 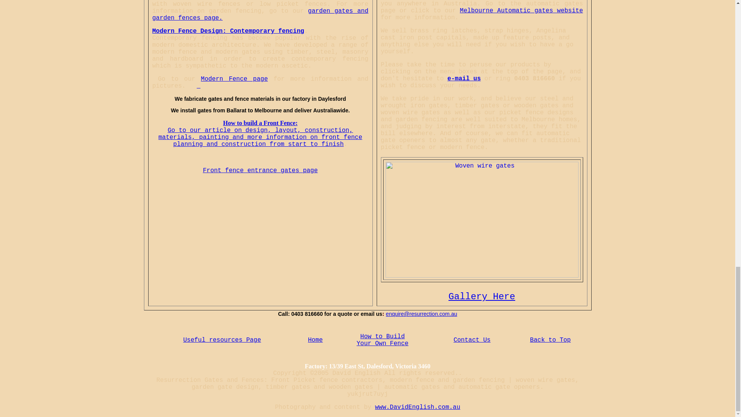 What do you see at coordinates (260, 171) in the screenshot?
I see `Front Entrance Gates` at bounding box center [260, 171].